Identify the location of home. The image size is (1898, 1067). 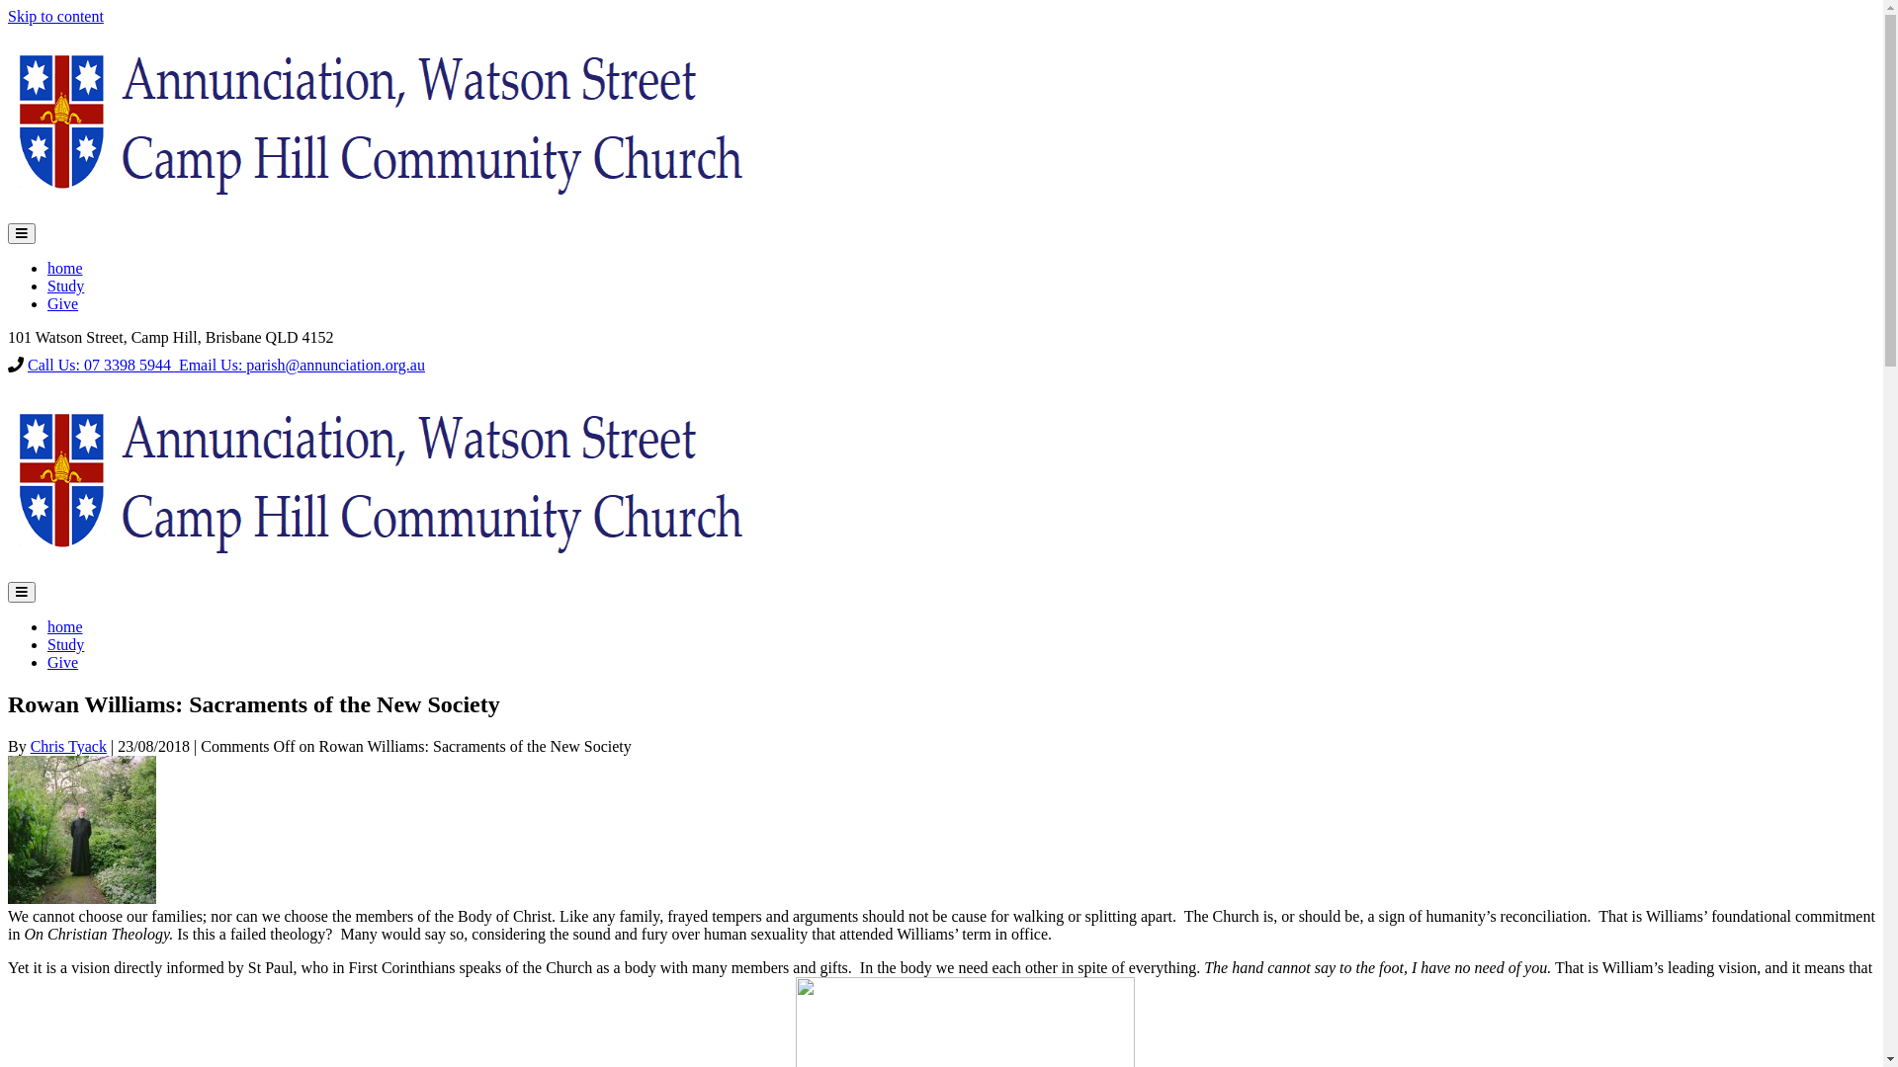
(65, 626).